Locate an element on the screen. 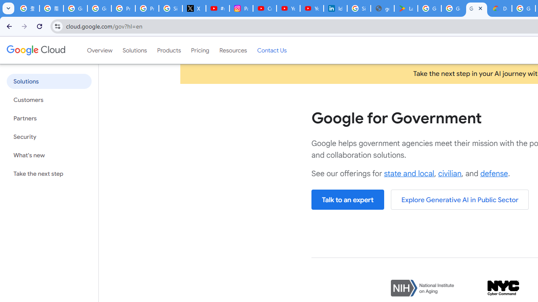 This screenshot has width=538, height=302. NYC is located at coordinates (503, 289).